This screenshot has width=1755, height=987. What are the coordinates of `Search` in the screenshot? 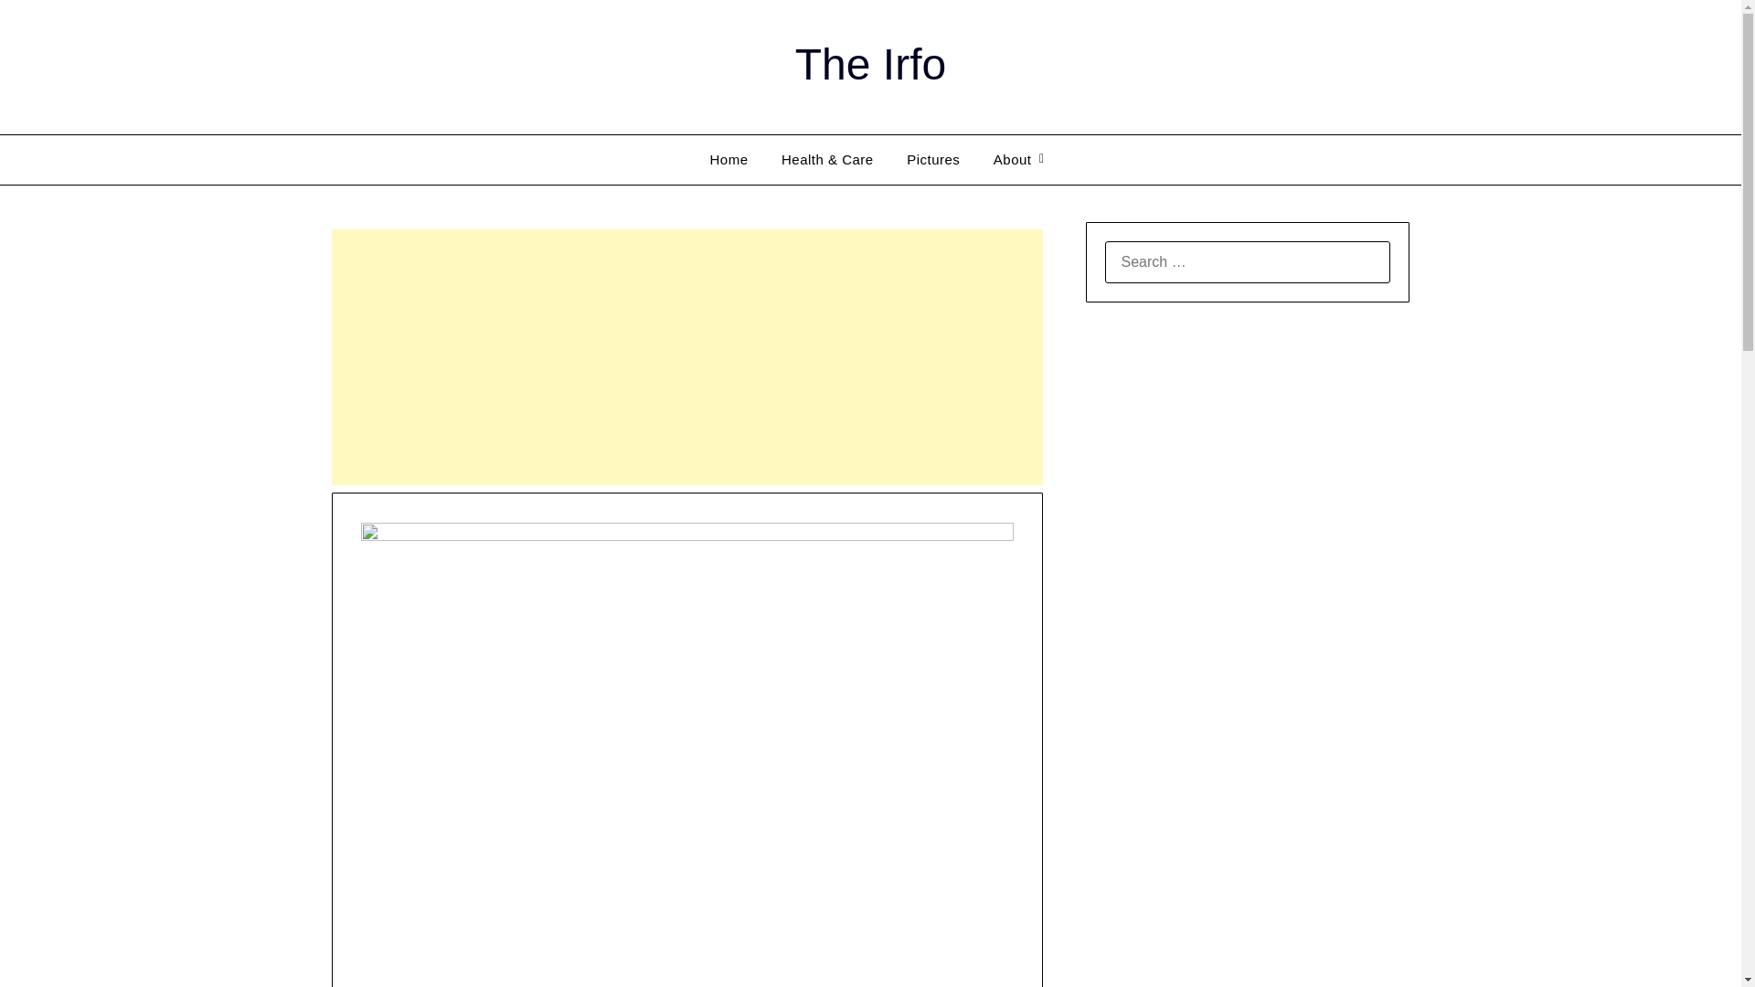 It's located at (46, 27).